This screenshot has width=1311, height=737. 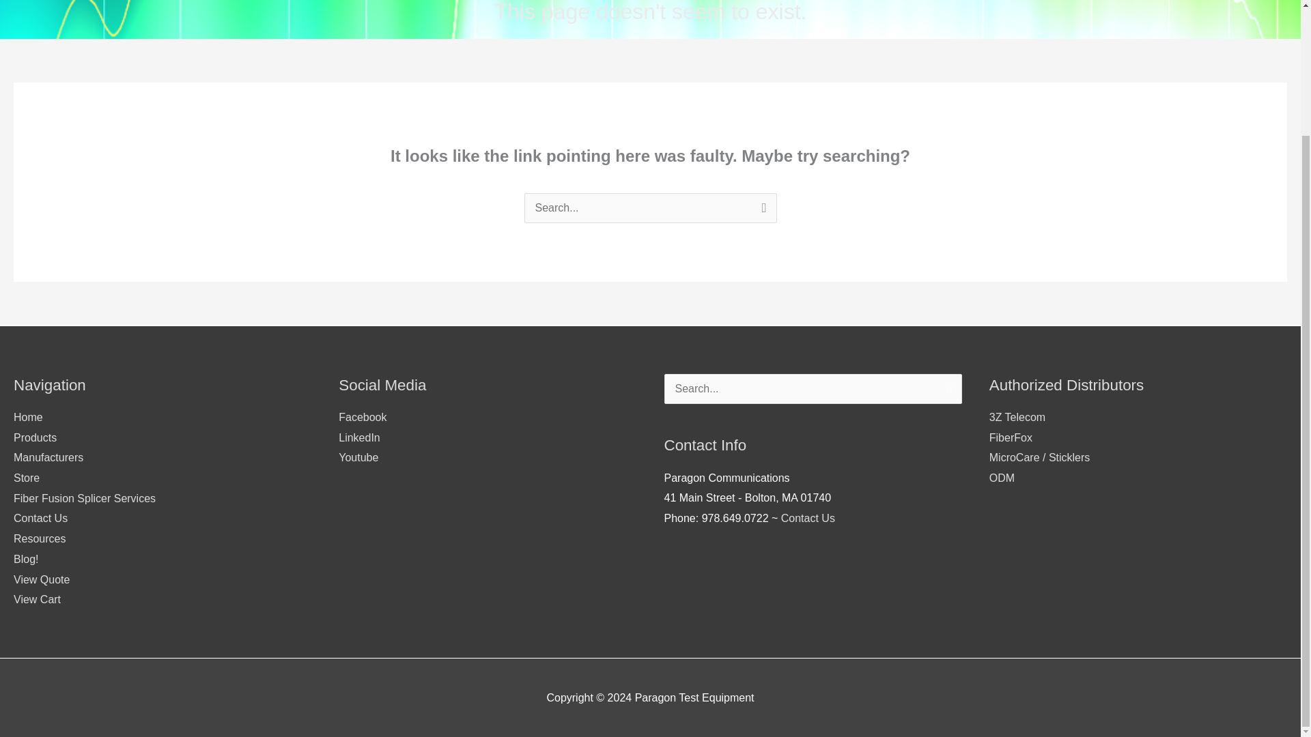 I want to click on Products, so click(x=34, y=437).